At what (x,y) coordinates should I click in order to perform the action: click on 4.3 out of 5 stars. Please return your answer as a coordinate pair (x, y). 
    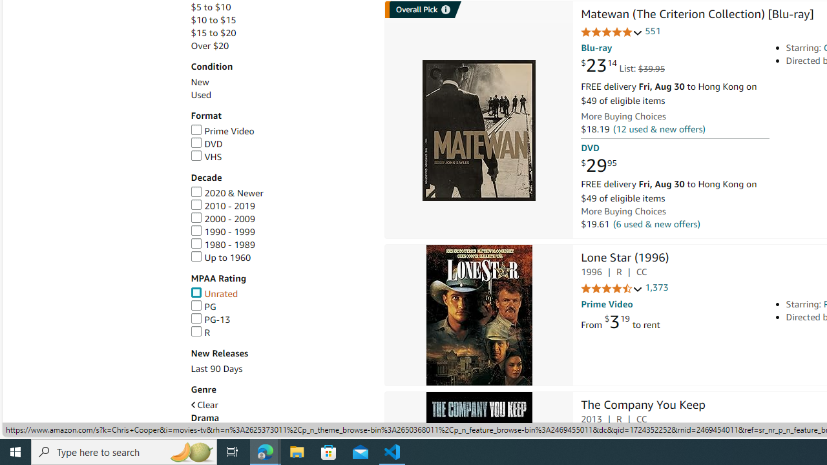
    Looking at the image, I should click on (611, 437).